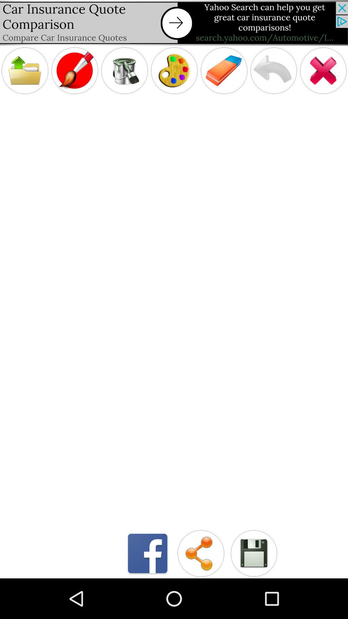 This screenshot has width=348, height=619. What do you see at coordinates (25, 70) in the screenshot?
I see `open file` at bounding box center [25, 70].